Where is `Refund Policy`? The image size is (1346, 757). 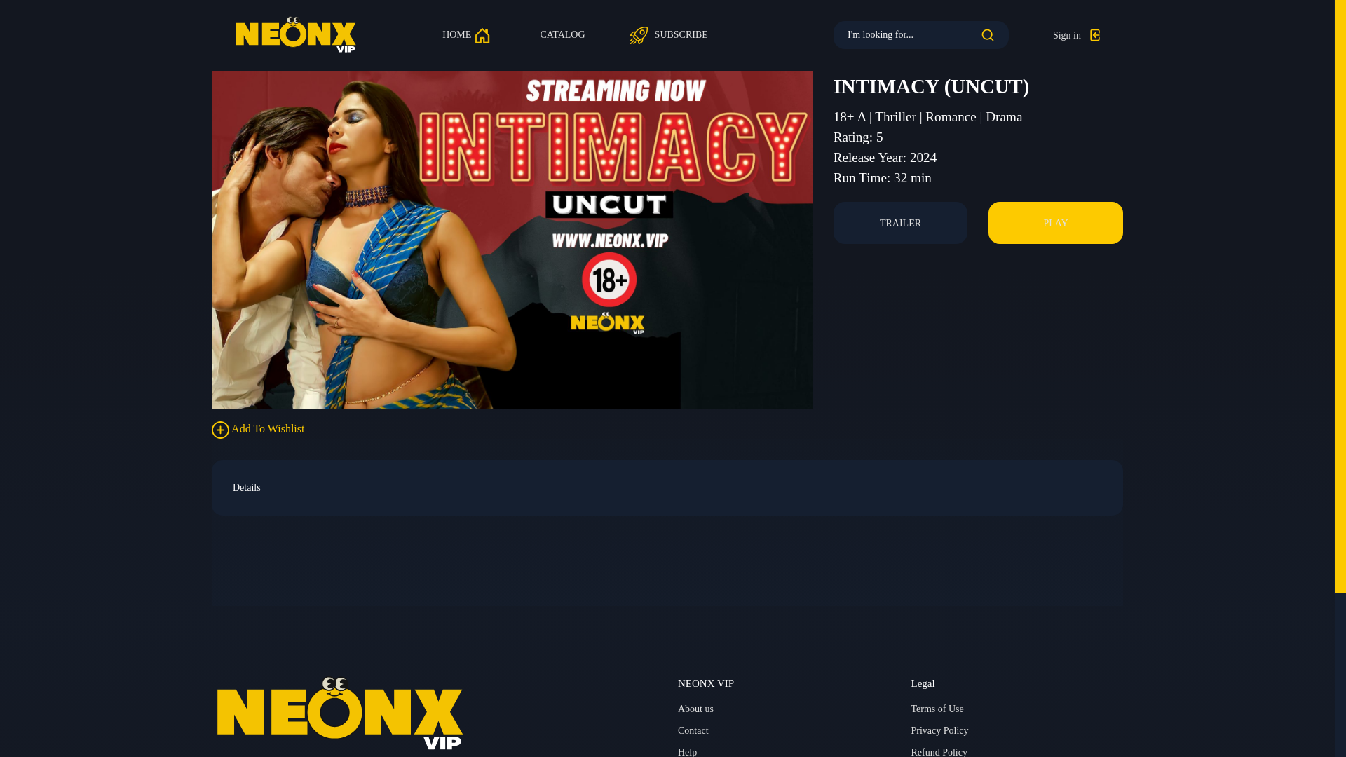
Refund Policy is located at coordinates (939, 751).